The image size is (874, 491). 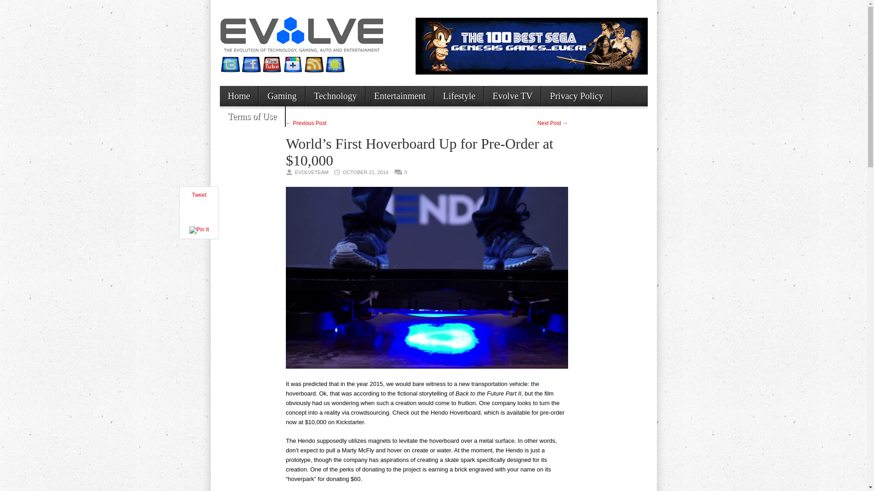 What do you see at coordinates (281, 96) in the screenshot?
I see `Gaming` at bounding box center [281, 96].